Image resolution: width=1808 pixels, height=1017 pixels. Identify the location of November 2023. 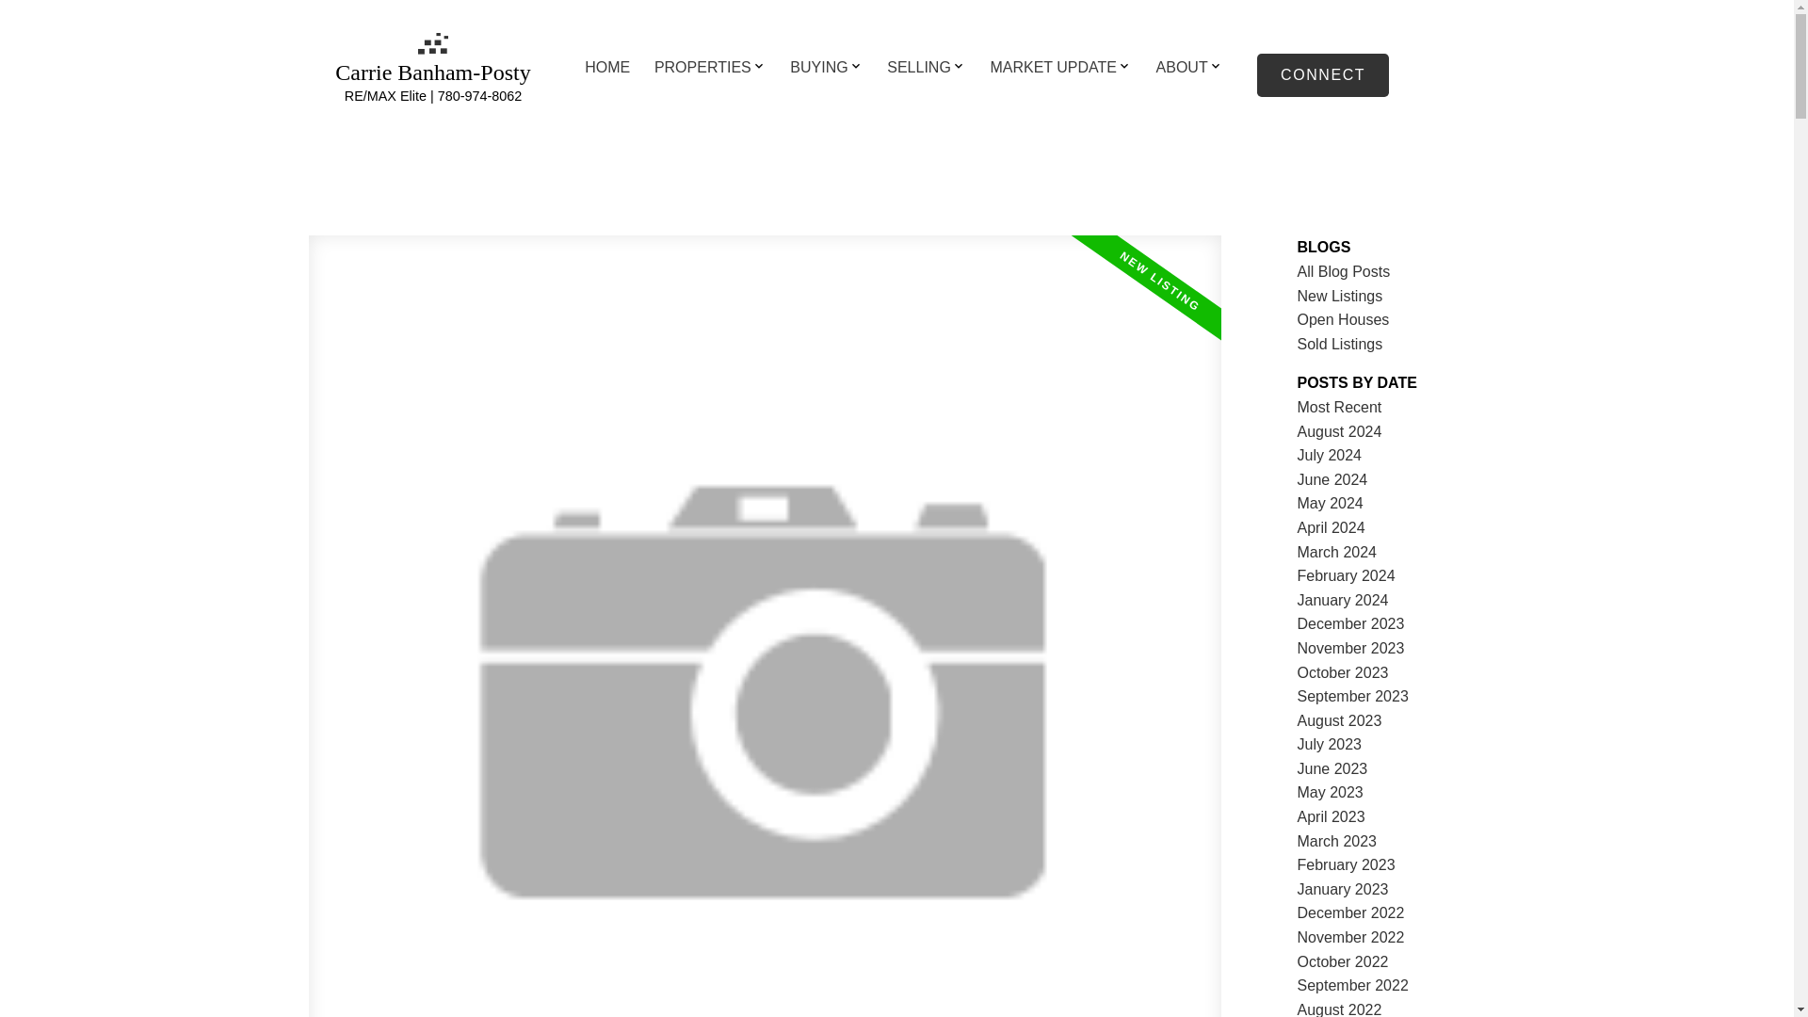
(1350, 648).